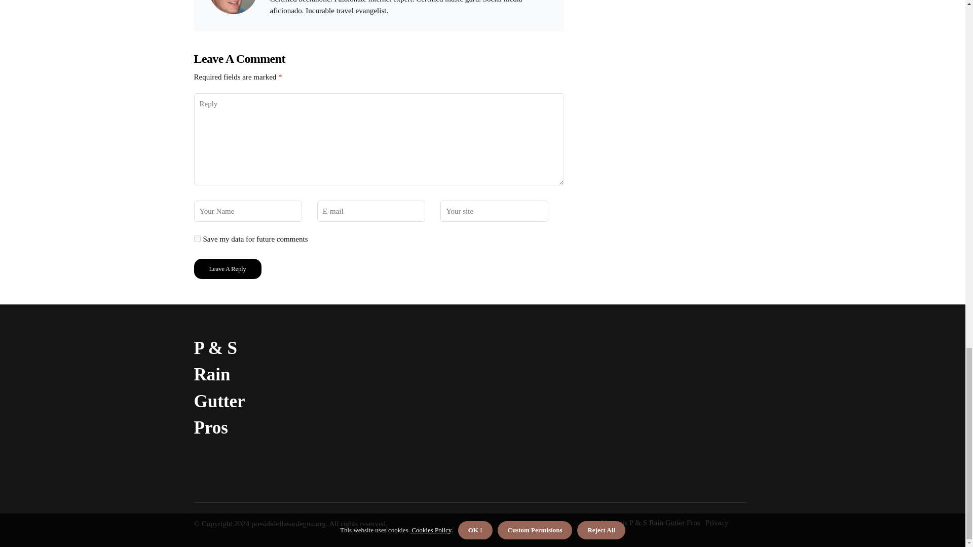  What do you see at coordinates (227, 268) in the screenshot?
I see `Leave a Reply` at bounding box center [227, 268].